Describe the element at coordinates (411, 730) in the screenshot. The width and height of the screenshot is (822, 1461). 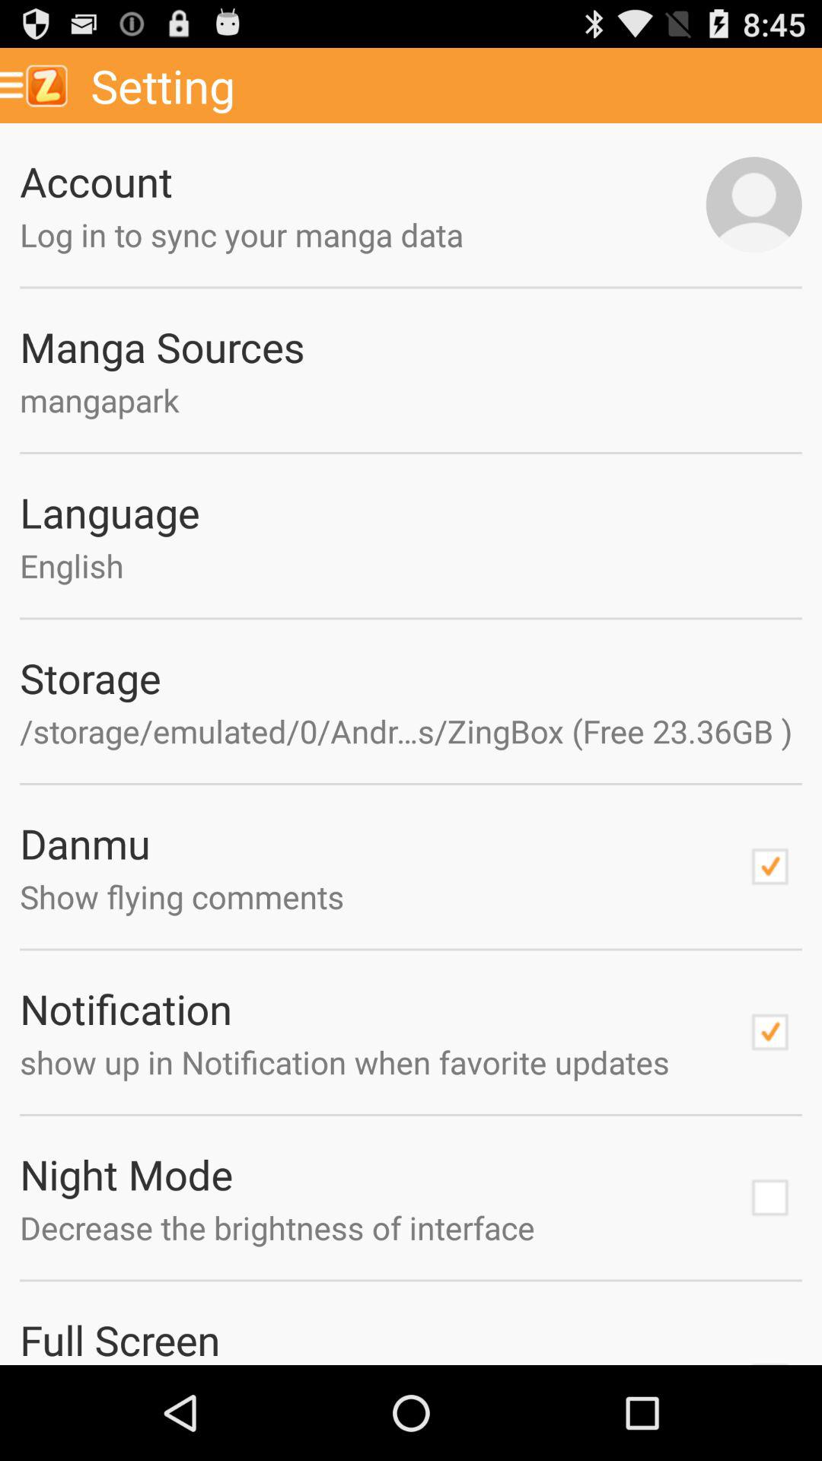
I see `open the app below the storage` at that location.